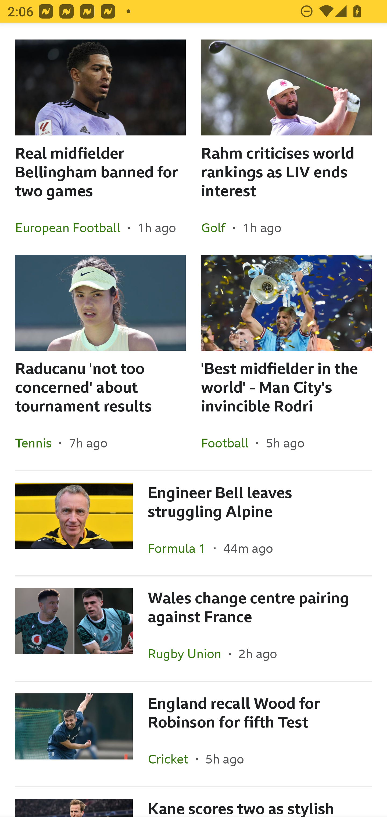 Image resolution: width=387 pixels, height=817 pixels. I want to click on Rugby Union In the section Rugby Union, so click(188, 654).